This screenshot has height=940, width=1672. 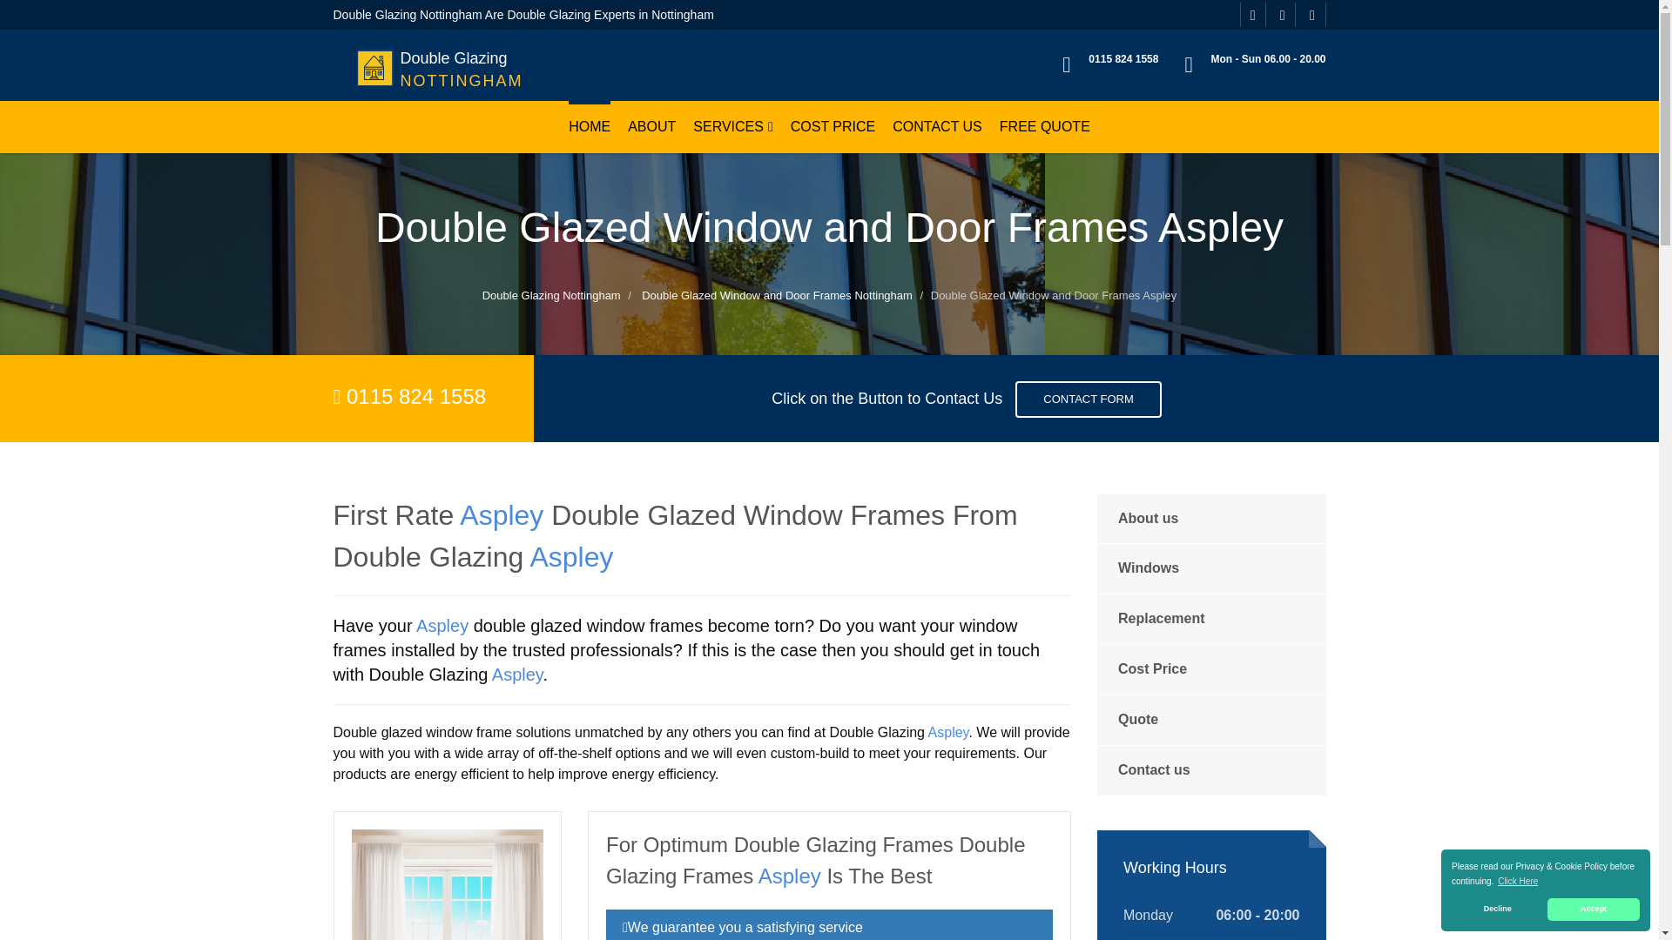 I want to click on Accept, so click(x=833, y=127).